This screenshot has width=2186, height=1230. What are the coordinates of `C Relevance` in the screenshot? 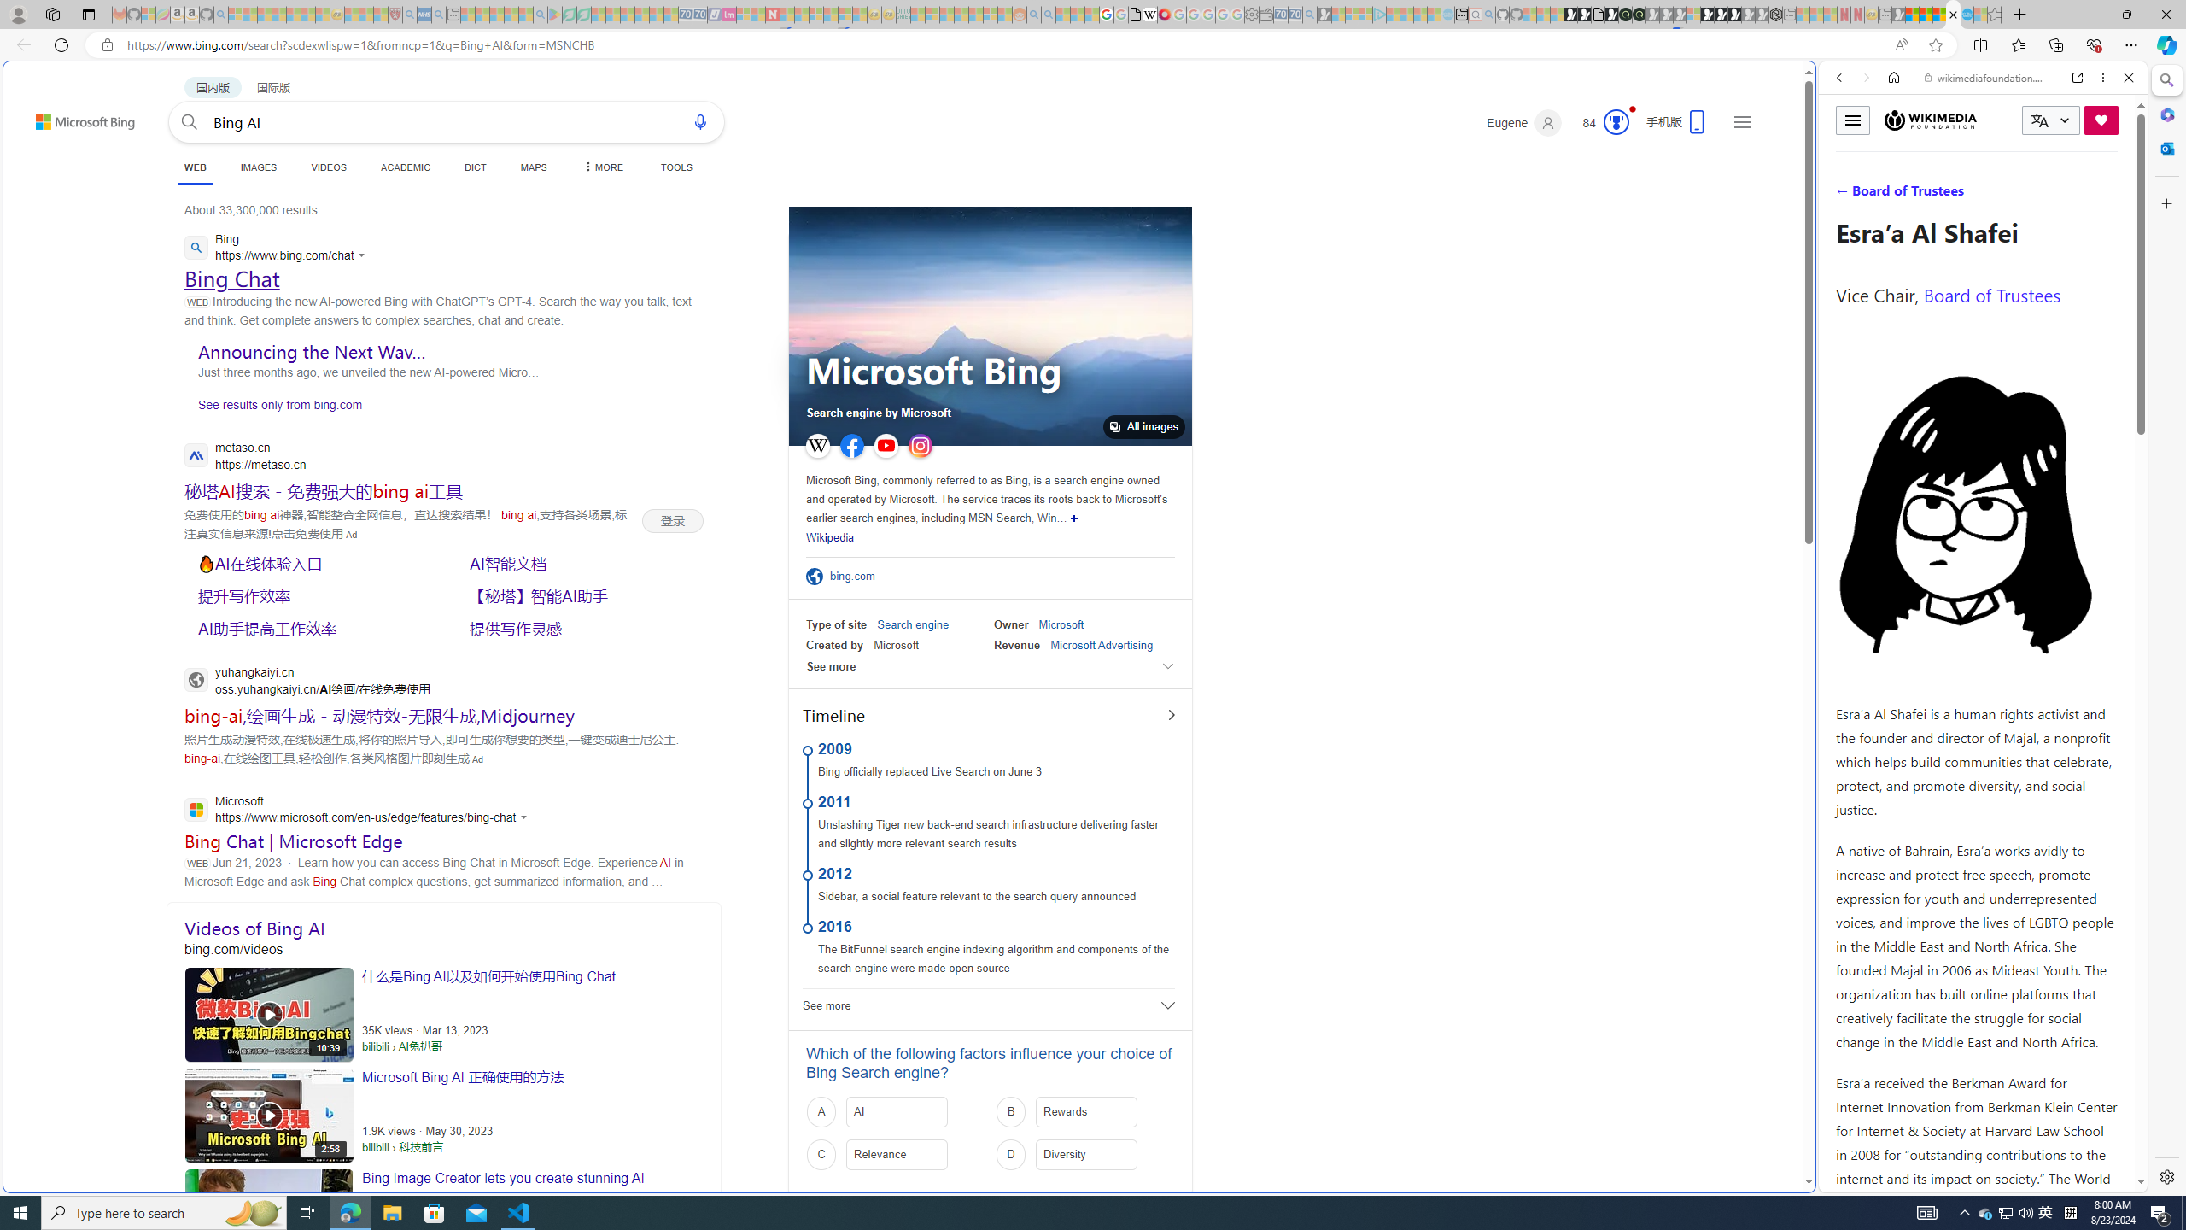 It's located at (896, 1155).